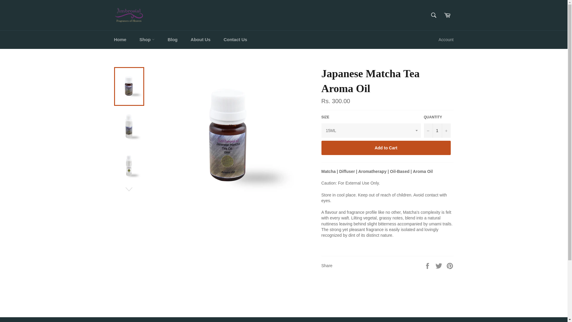 This screenshot has height=322, width=572. I want to click on Share on Facebook, so click(428, 265).